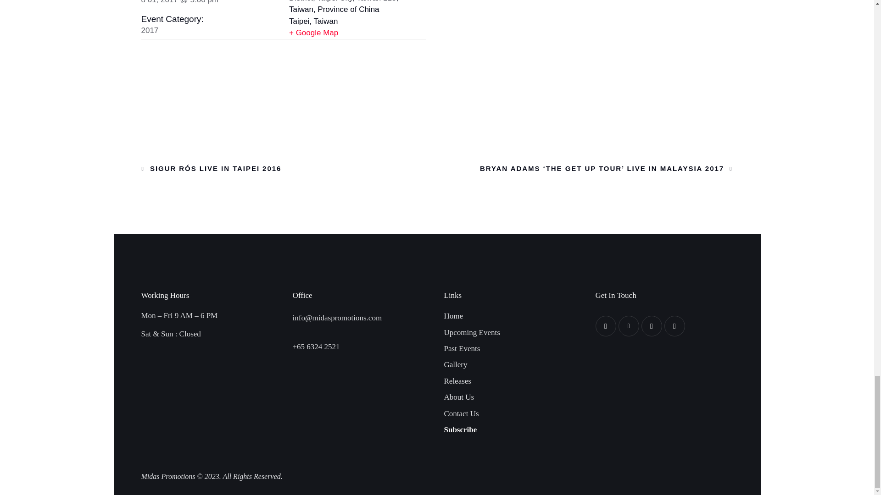 This screenshot has height=495, width=881. Describe the element at coordinates (357, 33) in the screenshot. I see `Click to view a Google Map` at that location.